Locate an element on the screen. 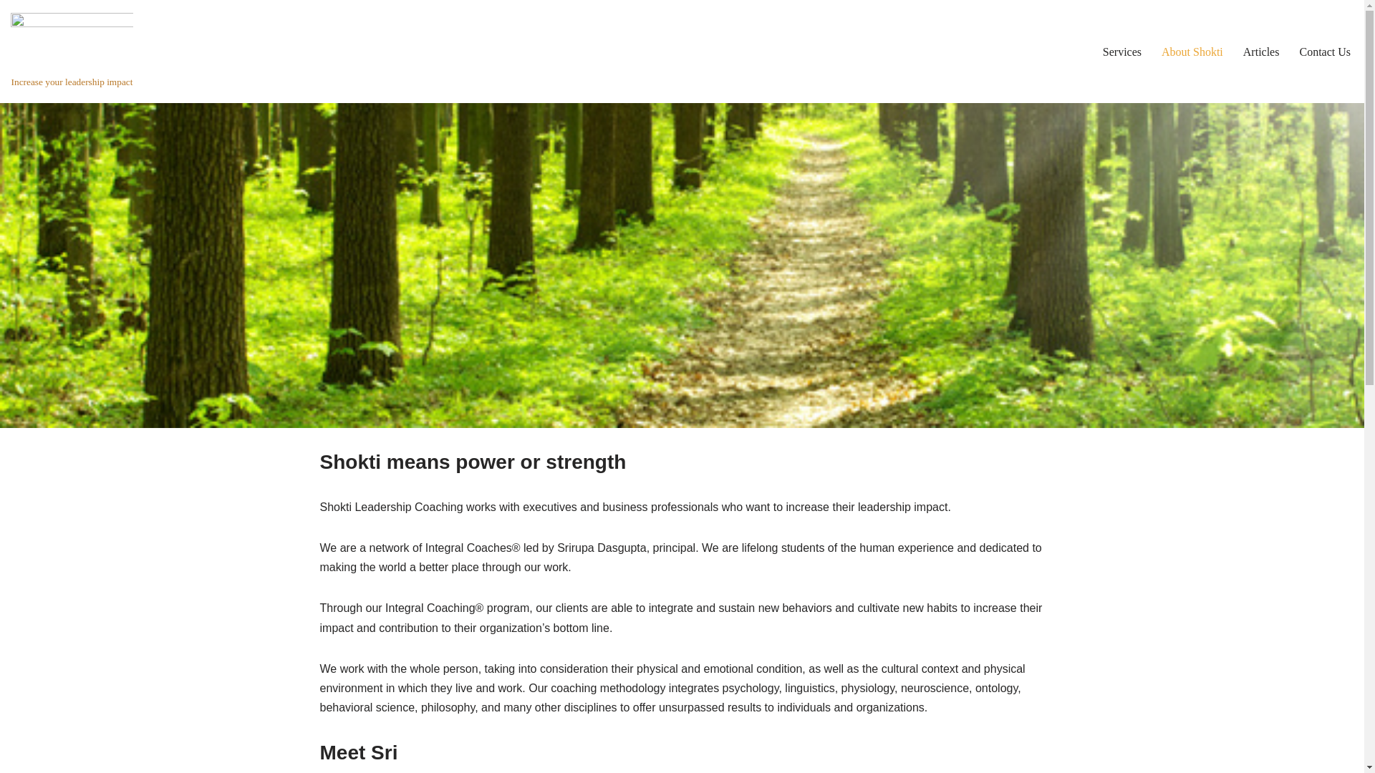 The width and height of the screenshot is (1375, 773). Contact Us is located at coordinates (1325, 52).